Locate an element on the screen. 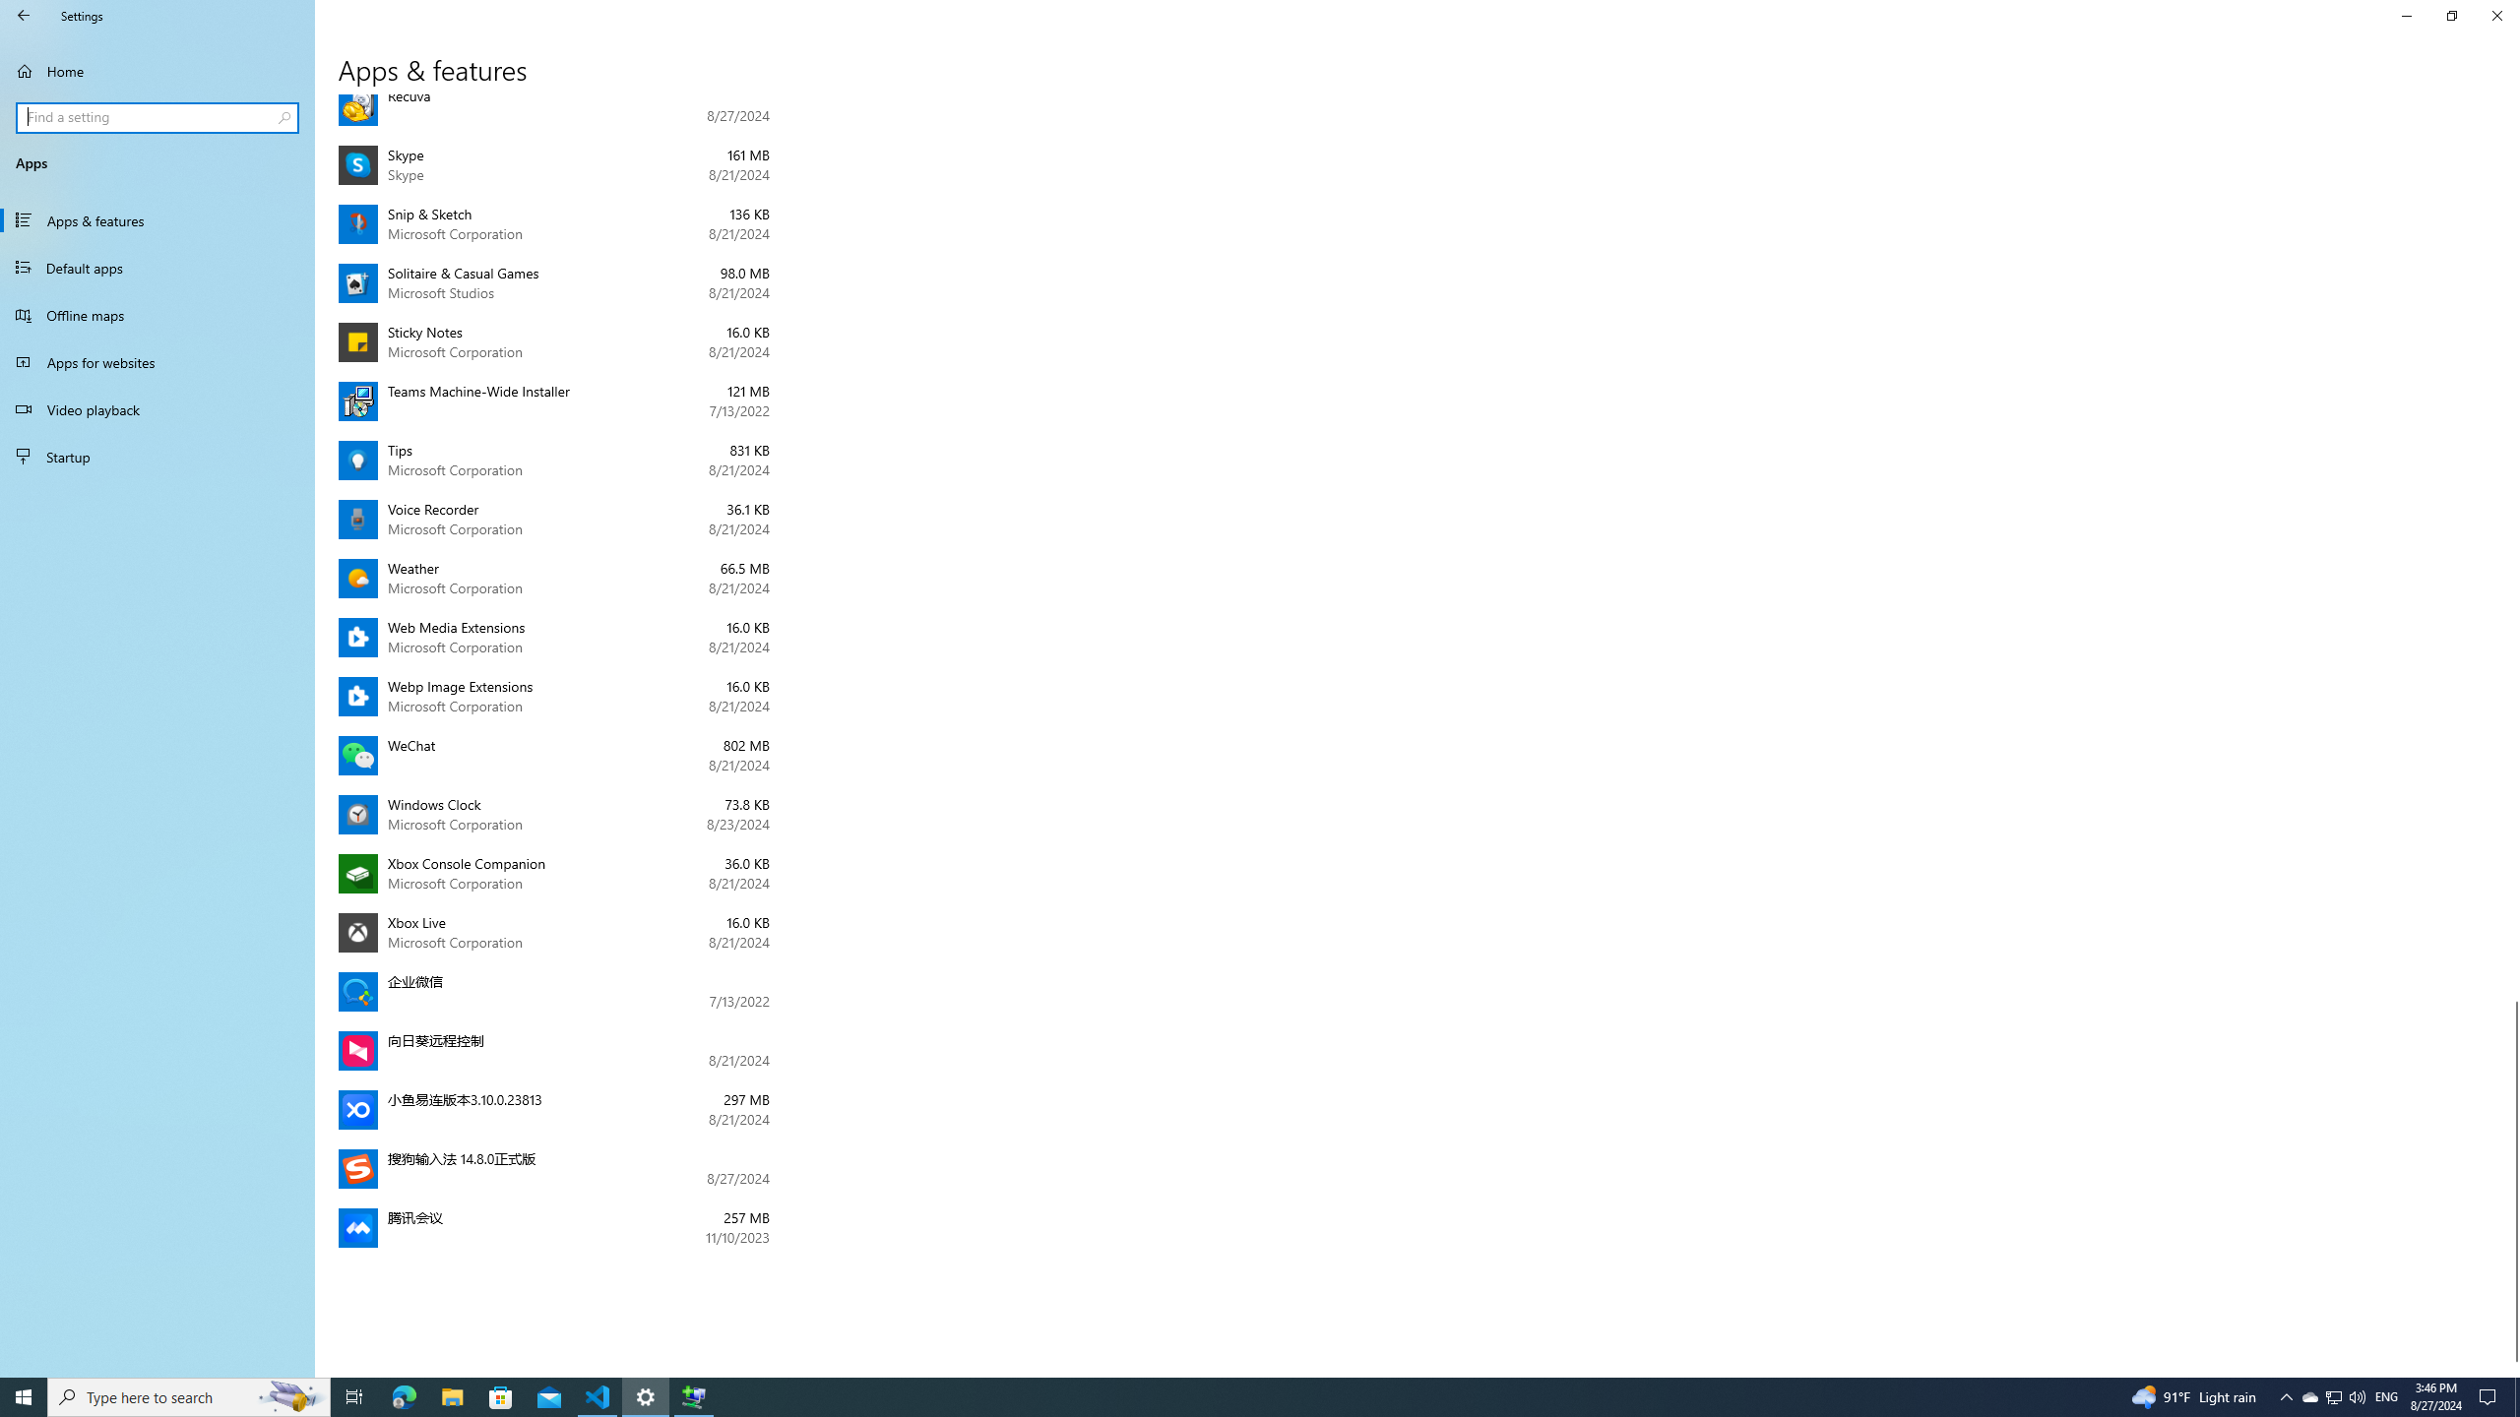 This screenshot has width=2520, height=1417. Show desktop is located at coordinates (2517, 1397).